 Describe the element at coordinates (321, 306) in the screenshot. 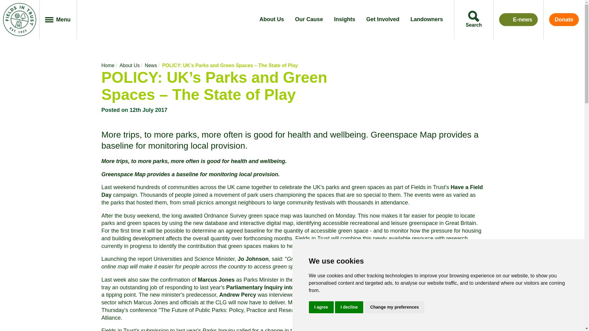

I see `I agree` at that location.